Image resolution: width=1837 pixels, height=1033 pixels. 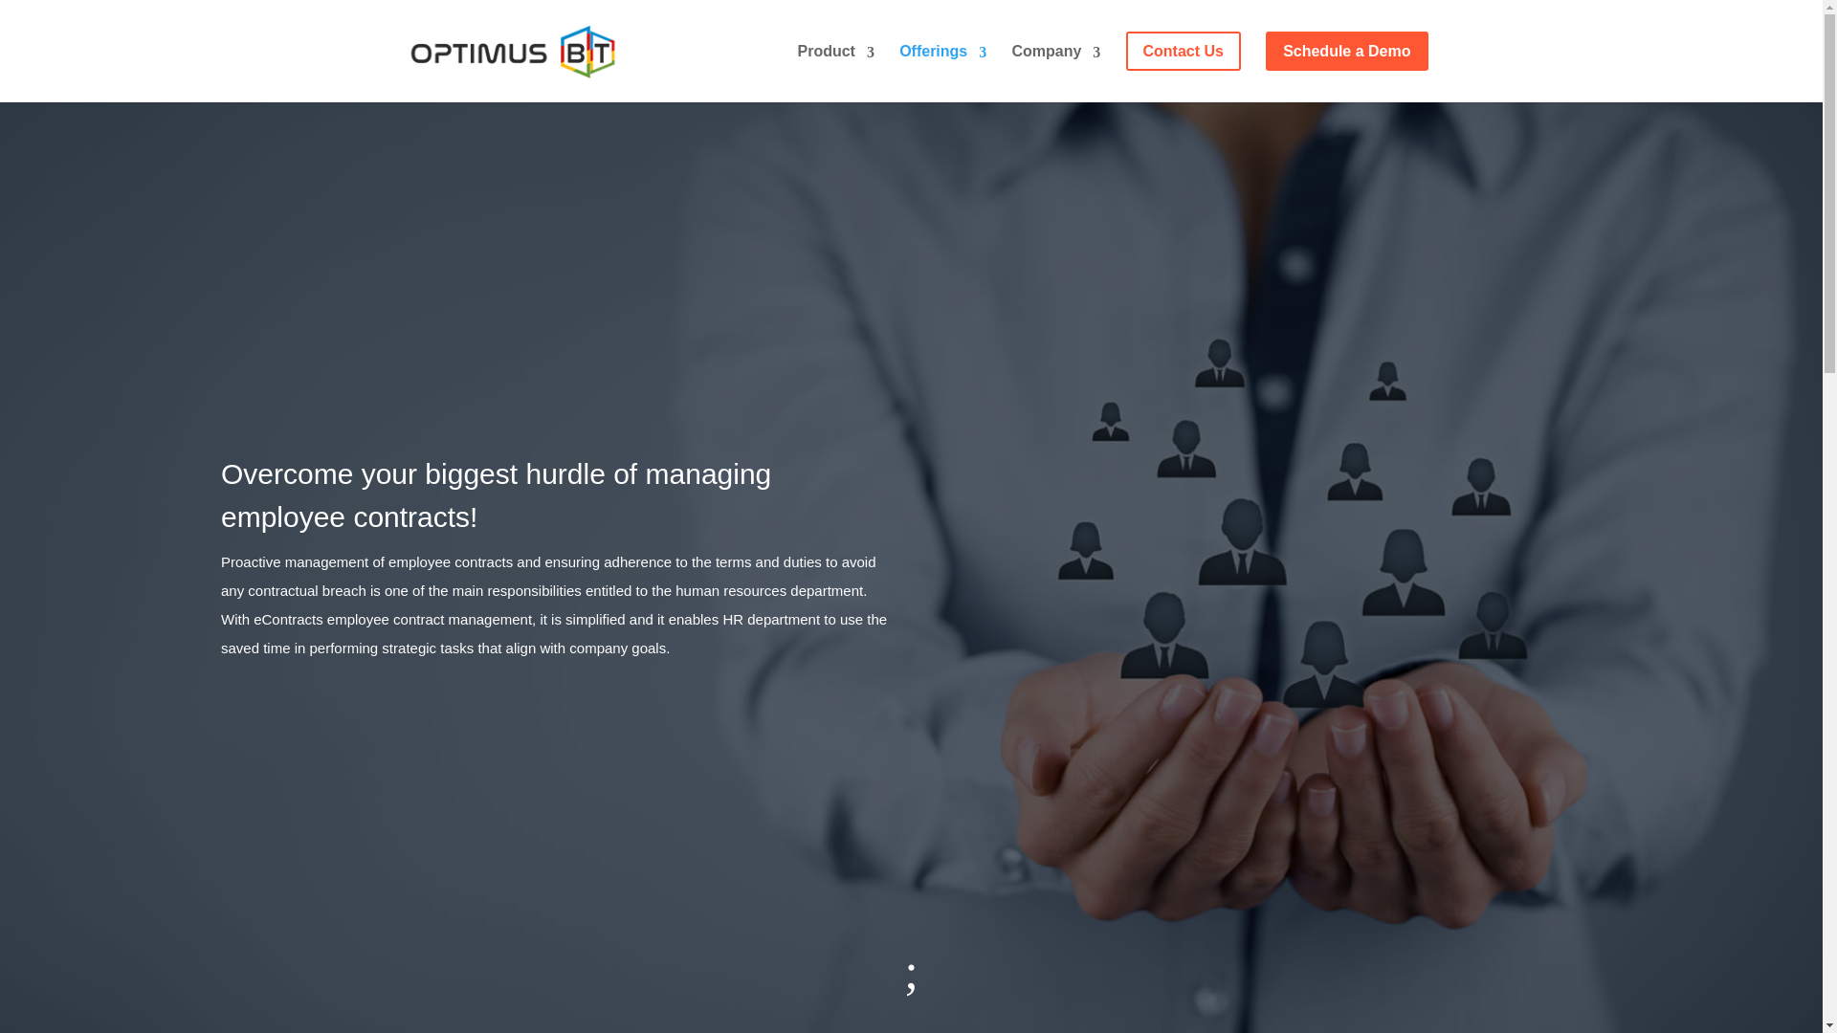 What do you see at coordinates (835, 67) in the screenshot?
I see `Product` at bounding box center [835, 67].